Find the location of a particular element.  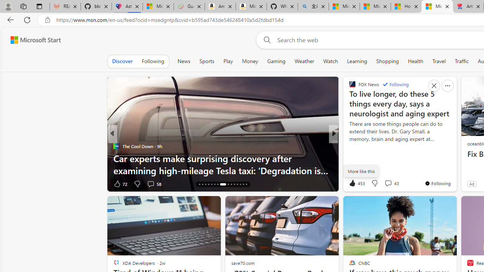

View comments 67 Comment is located at coordinates (389, 184).